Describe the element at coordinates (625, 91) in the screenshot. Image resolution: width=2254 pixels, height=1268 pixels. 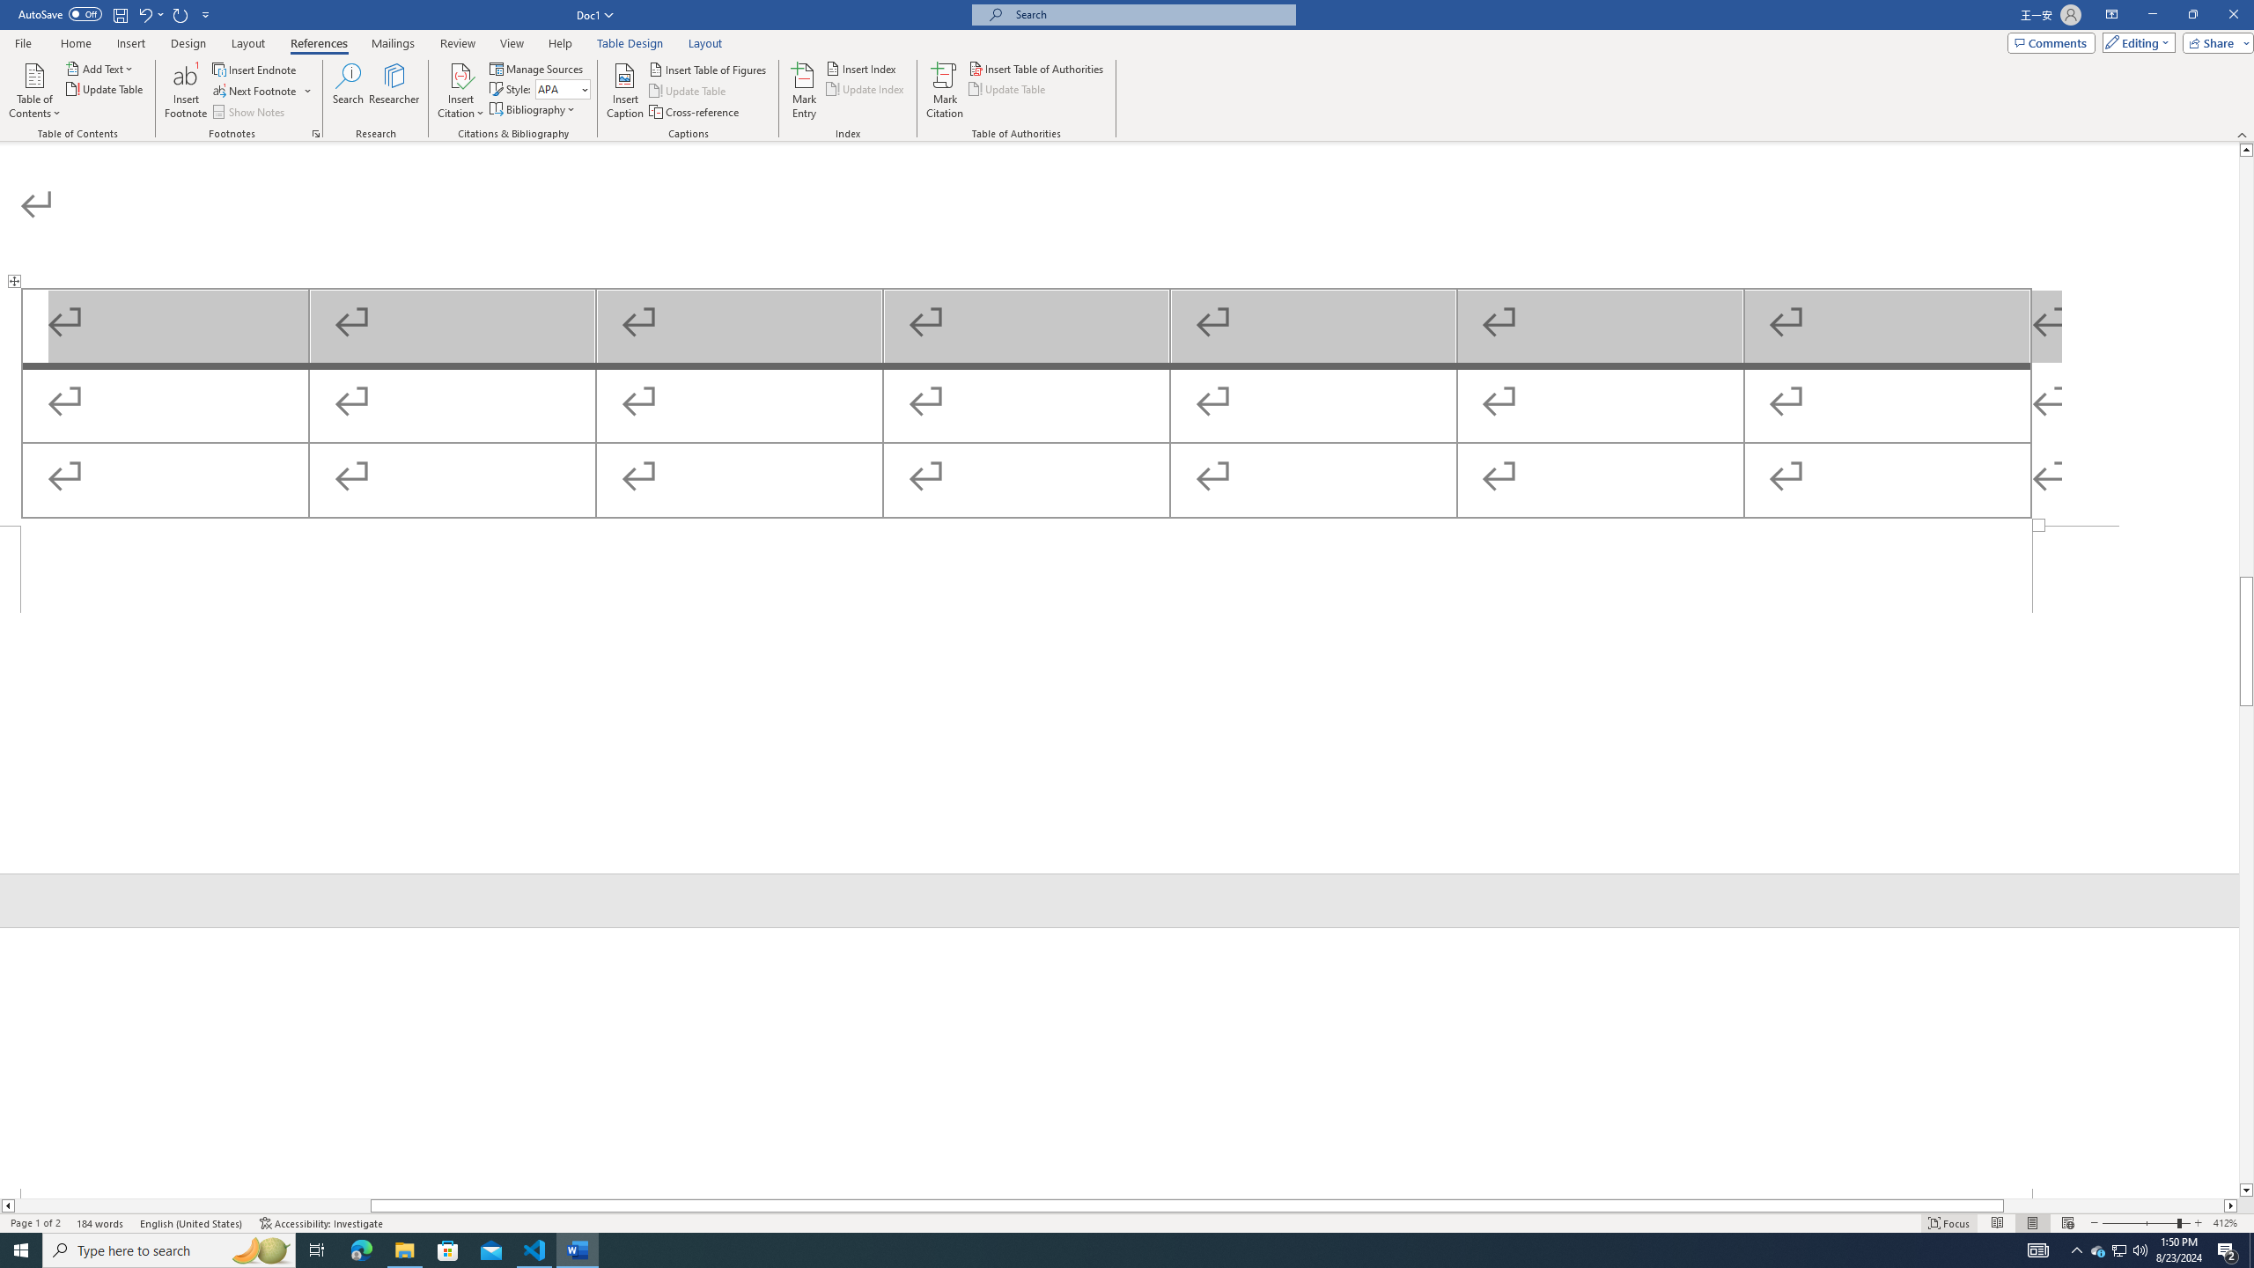
I see `Insert Caption...` at that location.